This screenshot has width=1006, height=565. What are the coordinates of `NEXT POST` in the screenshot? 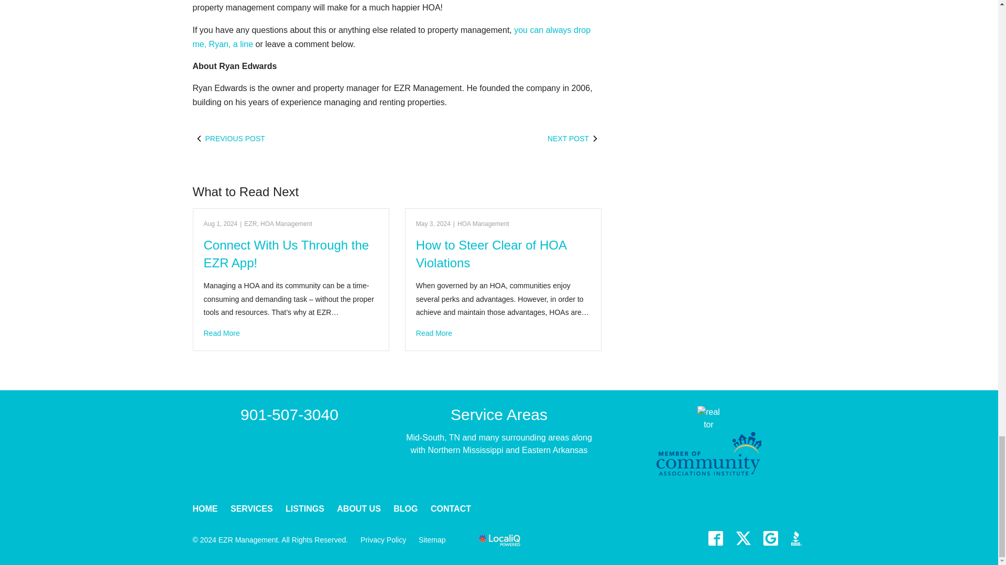 It's located at (499, 138).